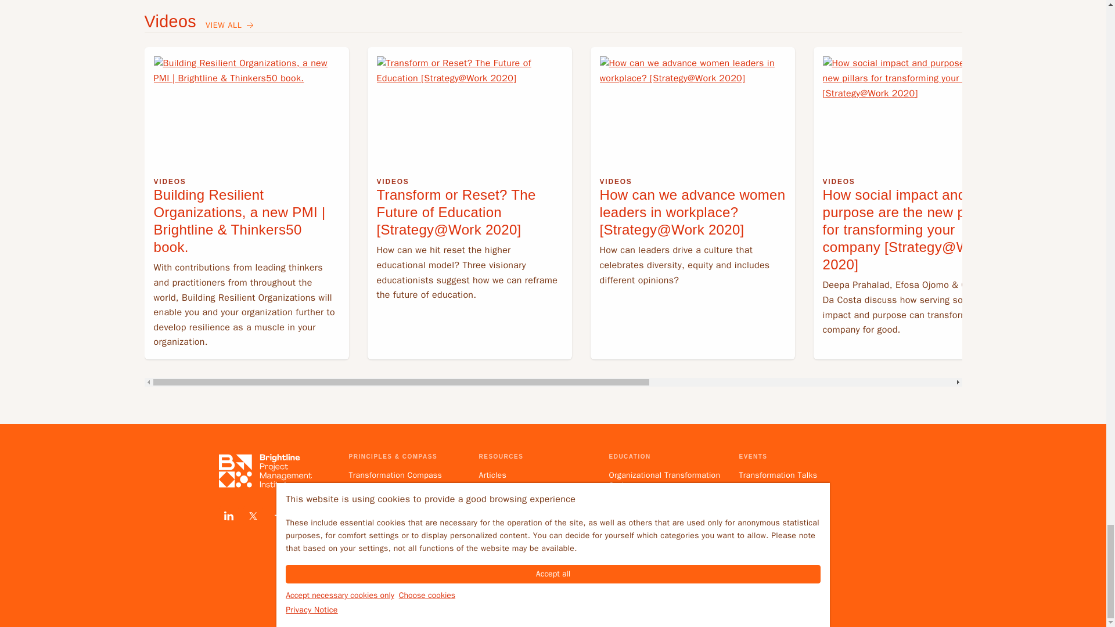 The image size is (1115, 627). I want to click on Follow us on X, so click(252, 516).